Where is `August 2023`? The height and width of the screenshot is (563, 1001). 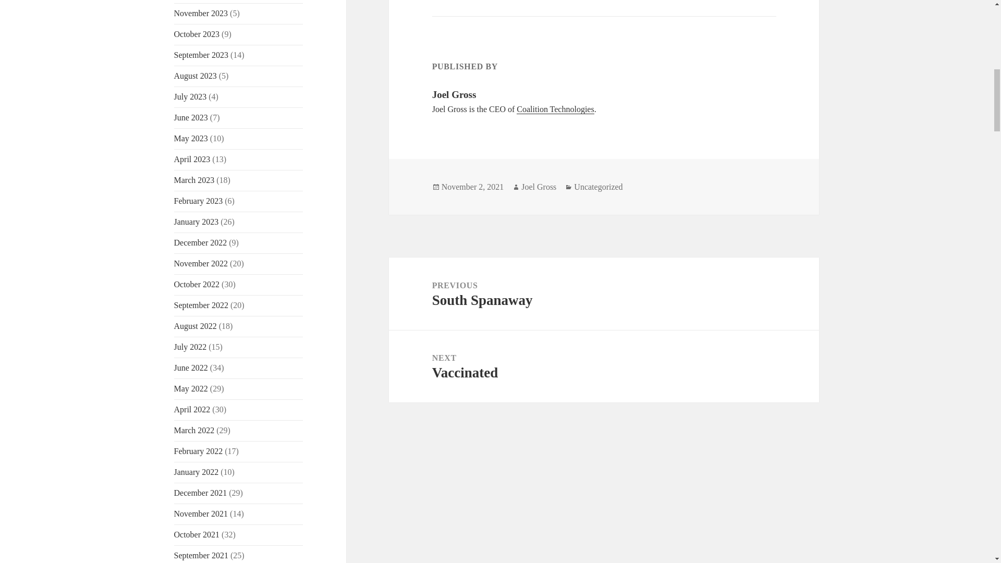 August 2023 is located at coordinates (196, 76).